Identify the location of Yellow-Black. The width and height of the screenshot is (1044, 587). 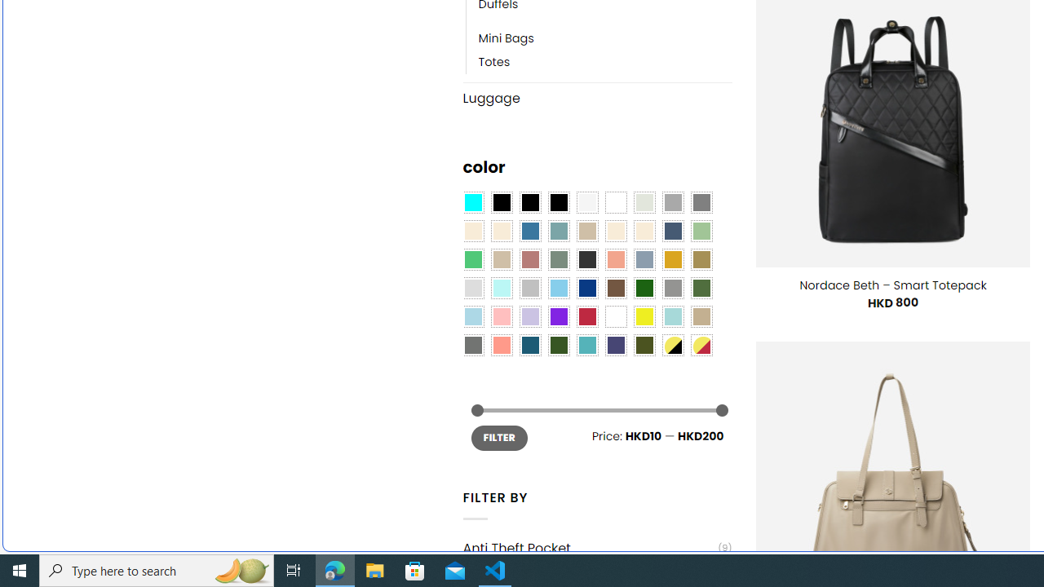
(672, 346).